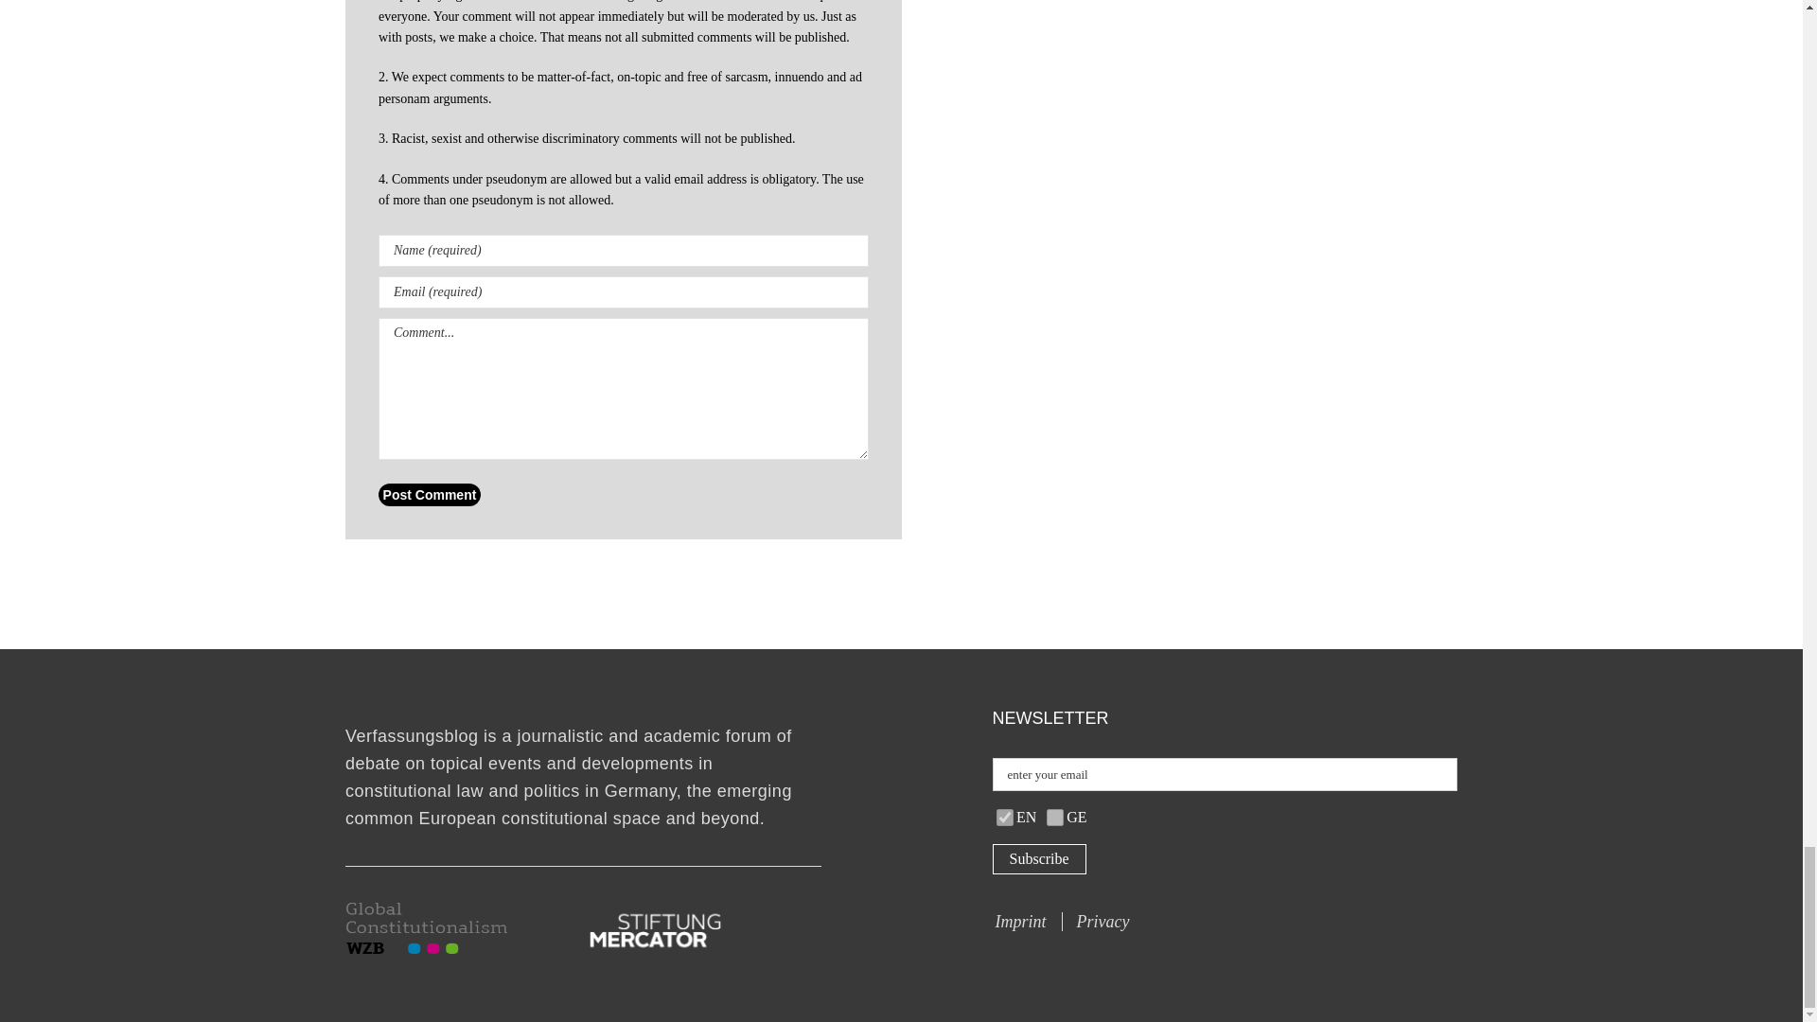 Image resolution: width=1817 pixels, height=1022 pixels. Describe the element at coordinates (1038, 859) in the screenshot. I see `Subscribe` at that location.